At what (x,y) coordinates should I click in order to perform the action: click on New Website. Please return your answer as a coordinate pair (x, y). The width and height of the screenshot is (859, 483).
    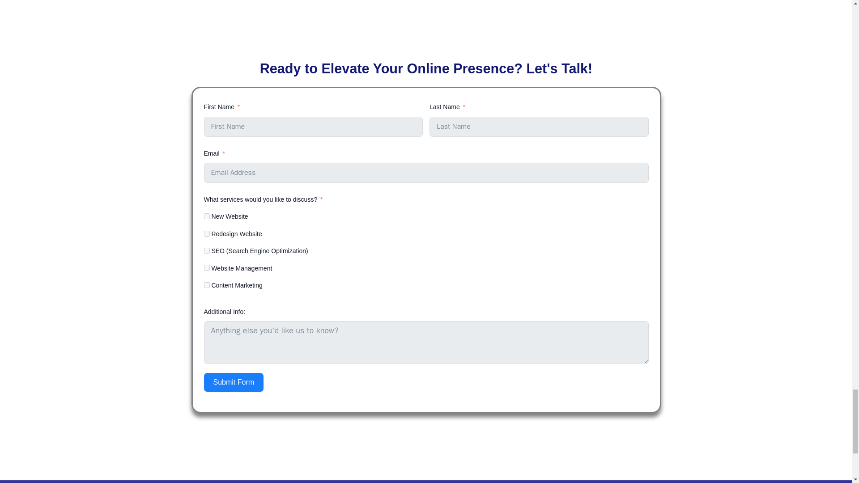
    Looking at the image, I should click on (207, 216).